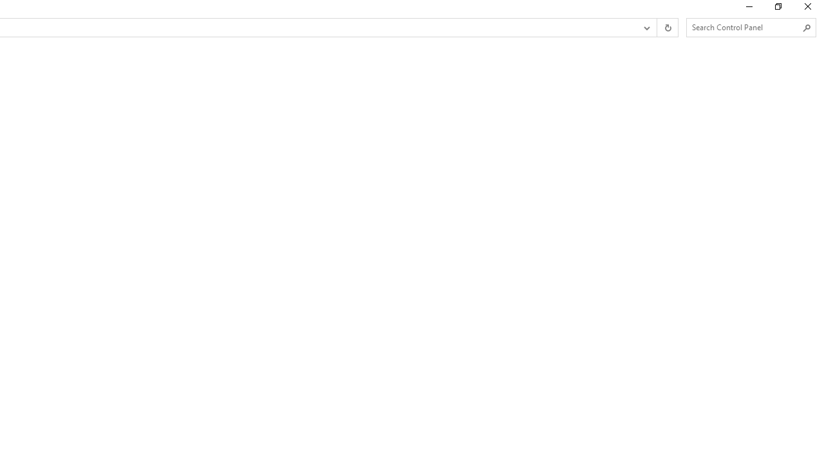 Image resolution: width=824 pixels, height=463 pixels. Describe the element at coordinates (646, 28) in the screenshot. I see `Previous Locations` at that location.